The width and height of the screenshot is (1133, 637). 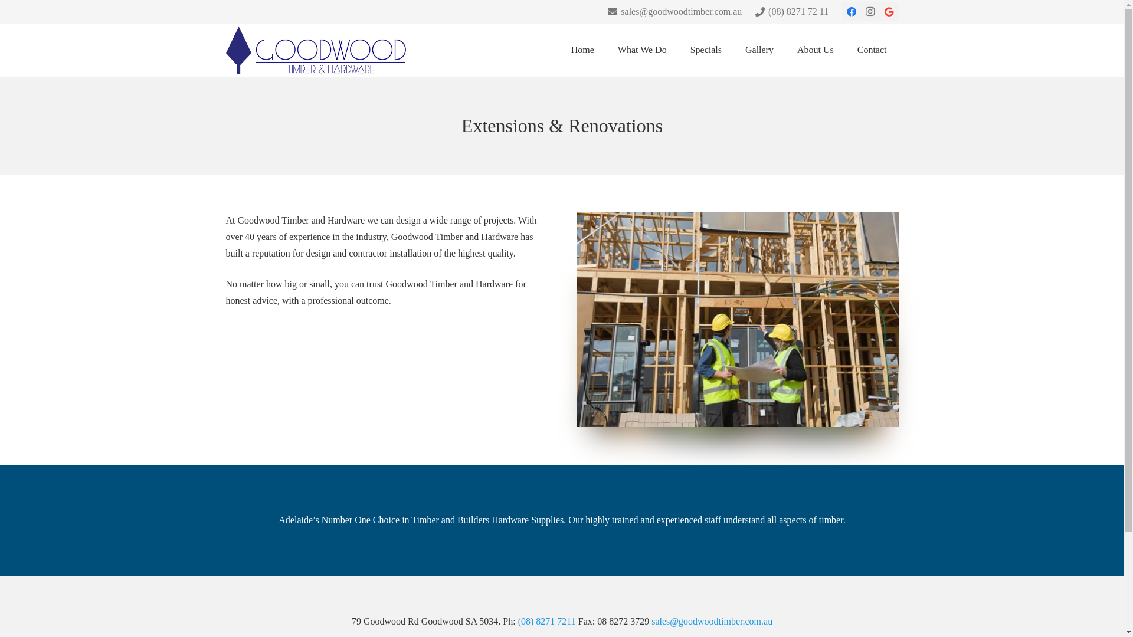 What do you see at coordinates (712, 622) in the screenshot?
I see `sales@goodwoodtimber.com.au` at bounding box center [712, 622].